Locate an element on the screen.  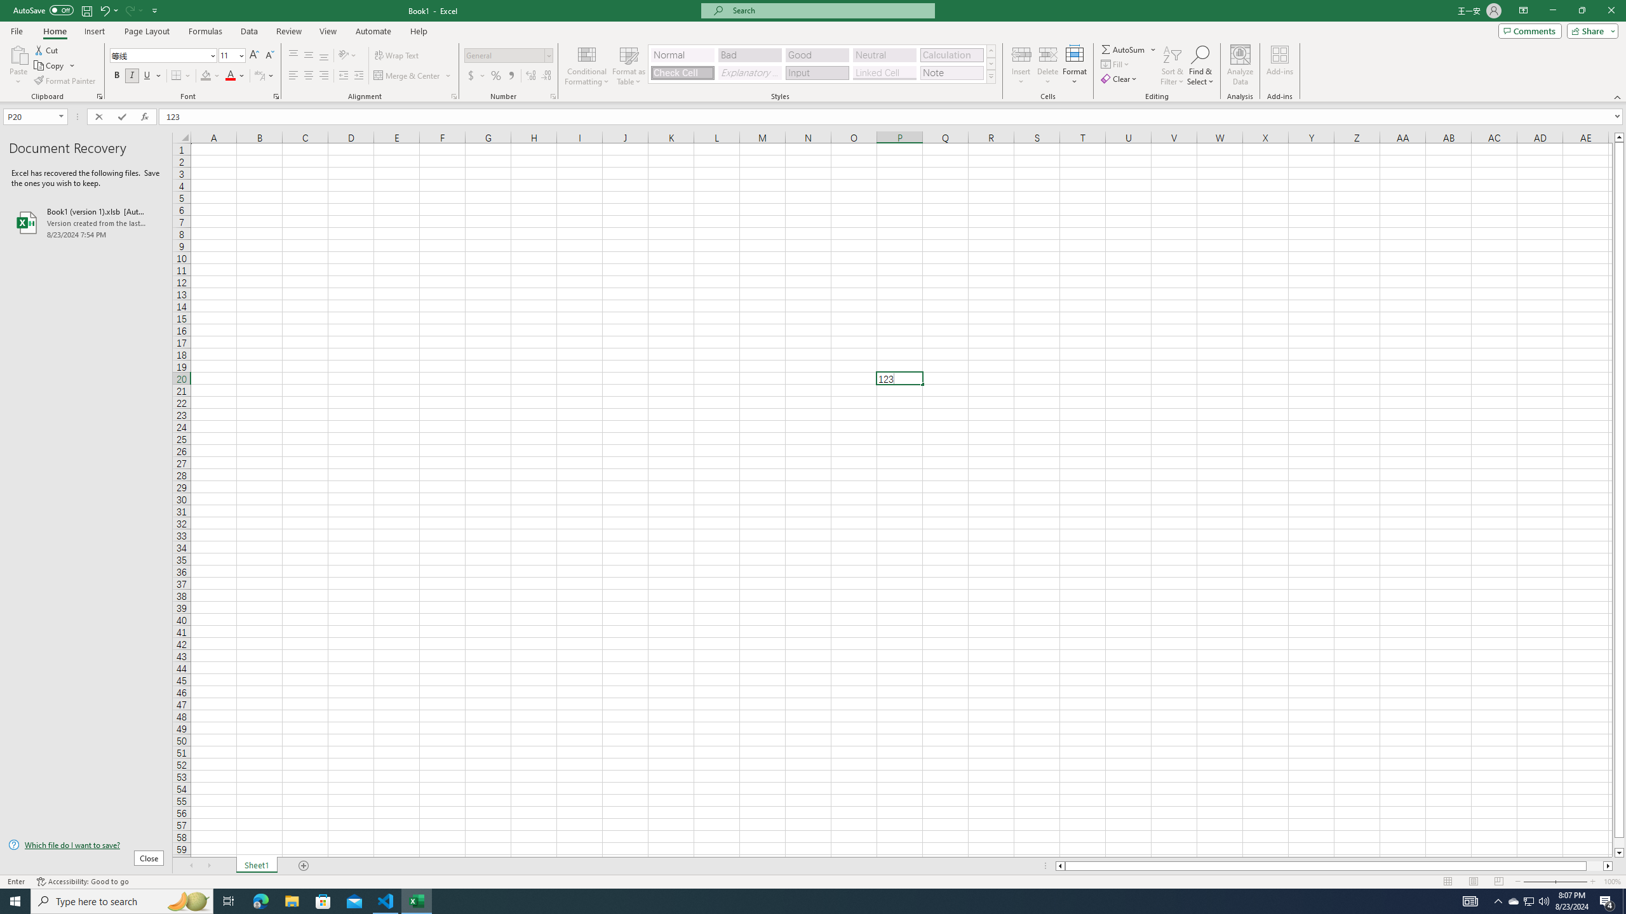
Bottom Border is located at coordinates (177, 76).